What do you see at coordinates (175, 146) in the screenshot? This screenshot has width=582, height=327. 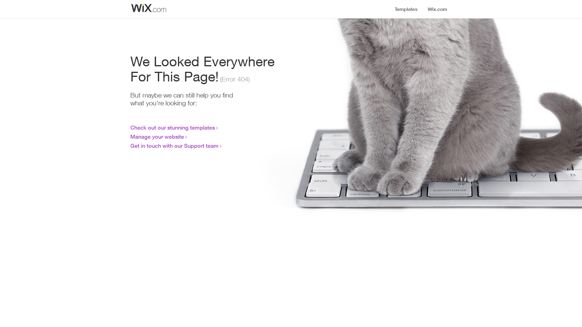 I see `Get in touch with our Support team` at bounding box center [175, 146].